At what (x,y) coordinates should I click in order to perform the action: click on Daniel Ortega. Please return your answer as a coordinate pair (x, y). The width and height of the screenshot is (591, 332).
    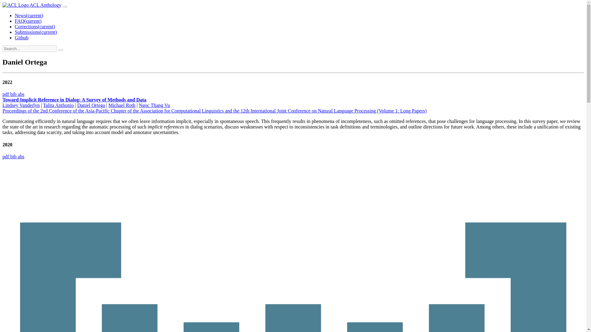
    Looking at the image, I should click on (91, 105).